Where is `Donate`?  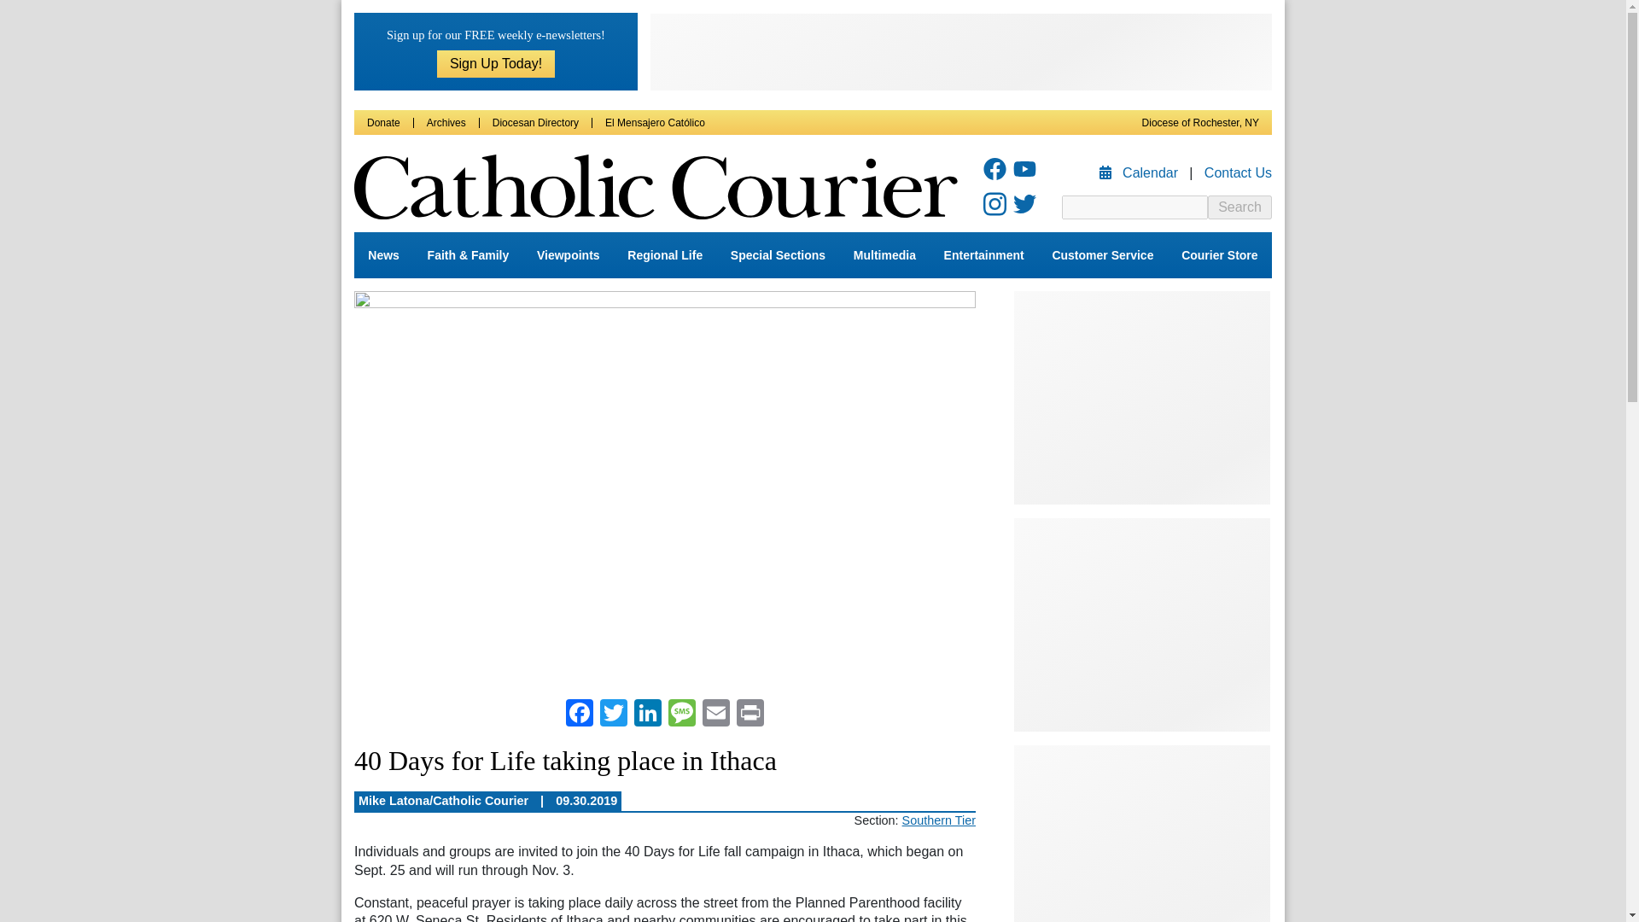 Donate is located at coordinates (383, 123).